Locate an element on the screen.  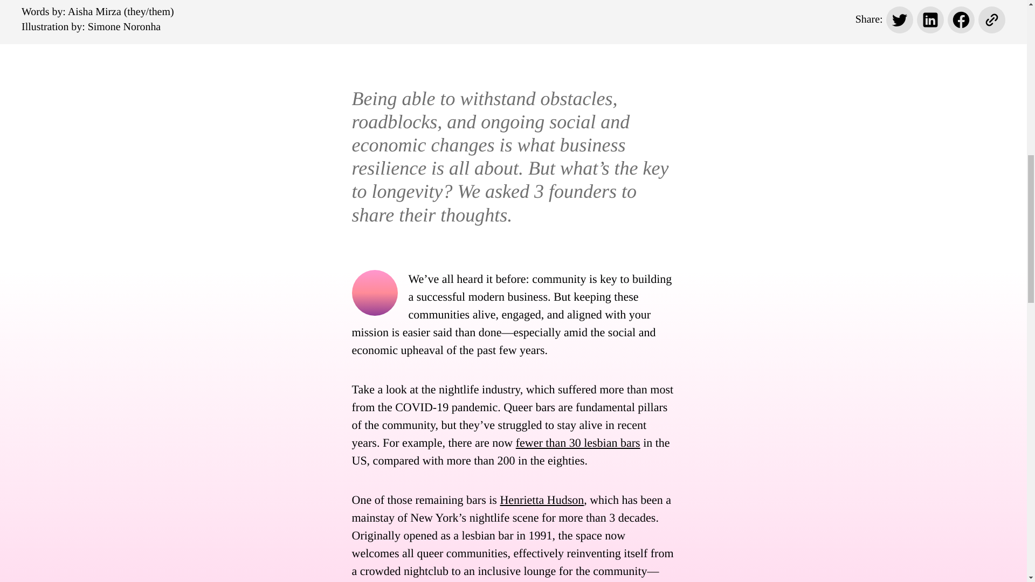
Henrietta Hudson is located at coordinates (541, 499).